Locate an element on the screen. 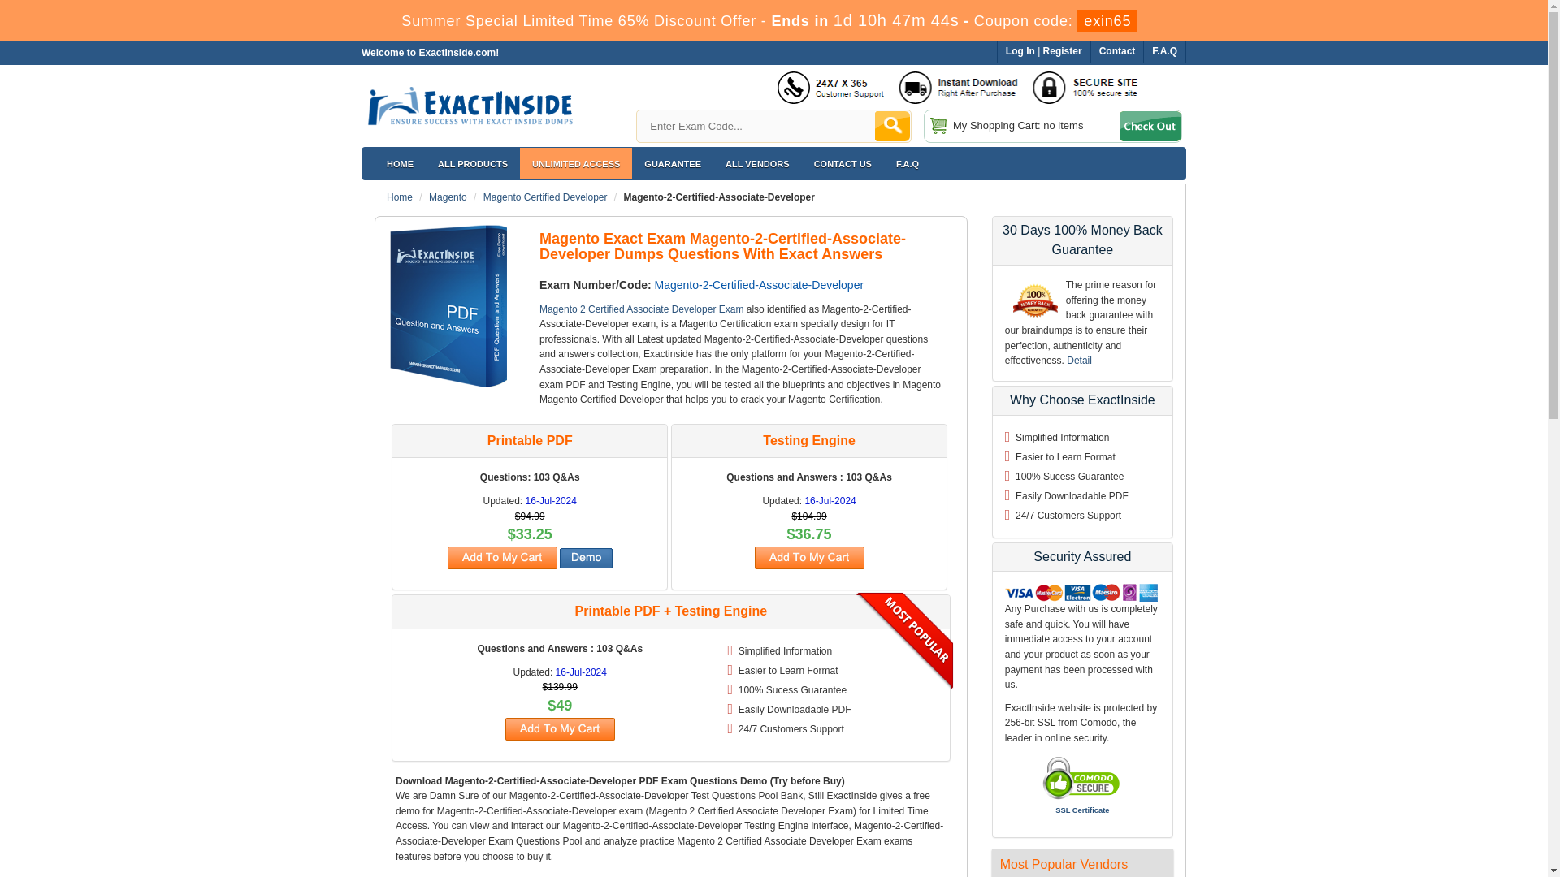  Home is located at coordinates (400, 197).